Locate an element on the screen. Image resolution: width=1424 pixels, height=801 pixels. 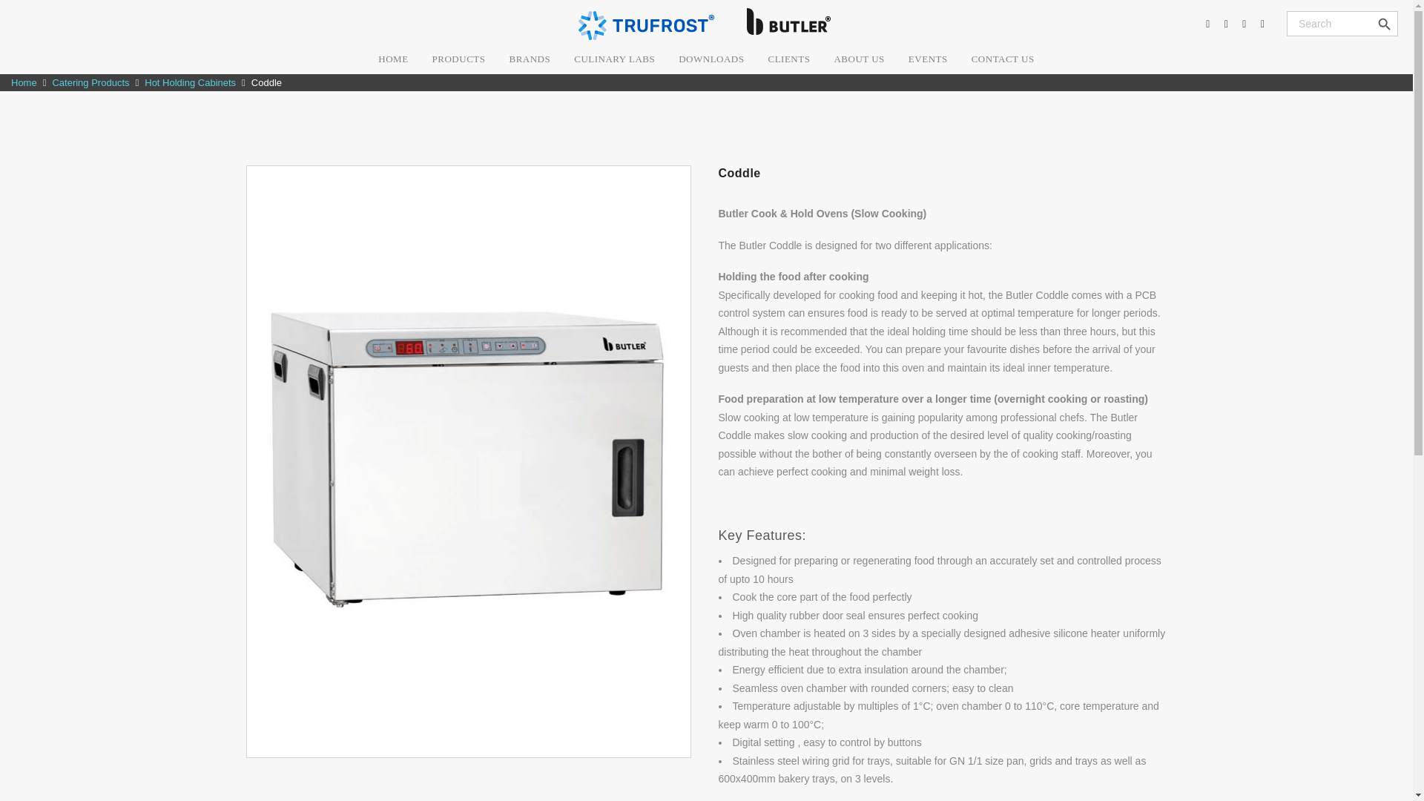
CONTACT US is located at coordinates (1003, 59).